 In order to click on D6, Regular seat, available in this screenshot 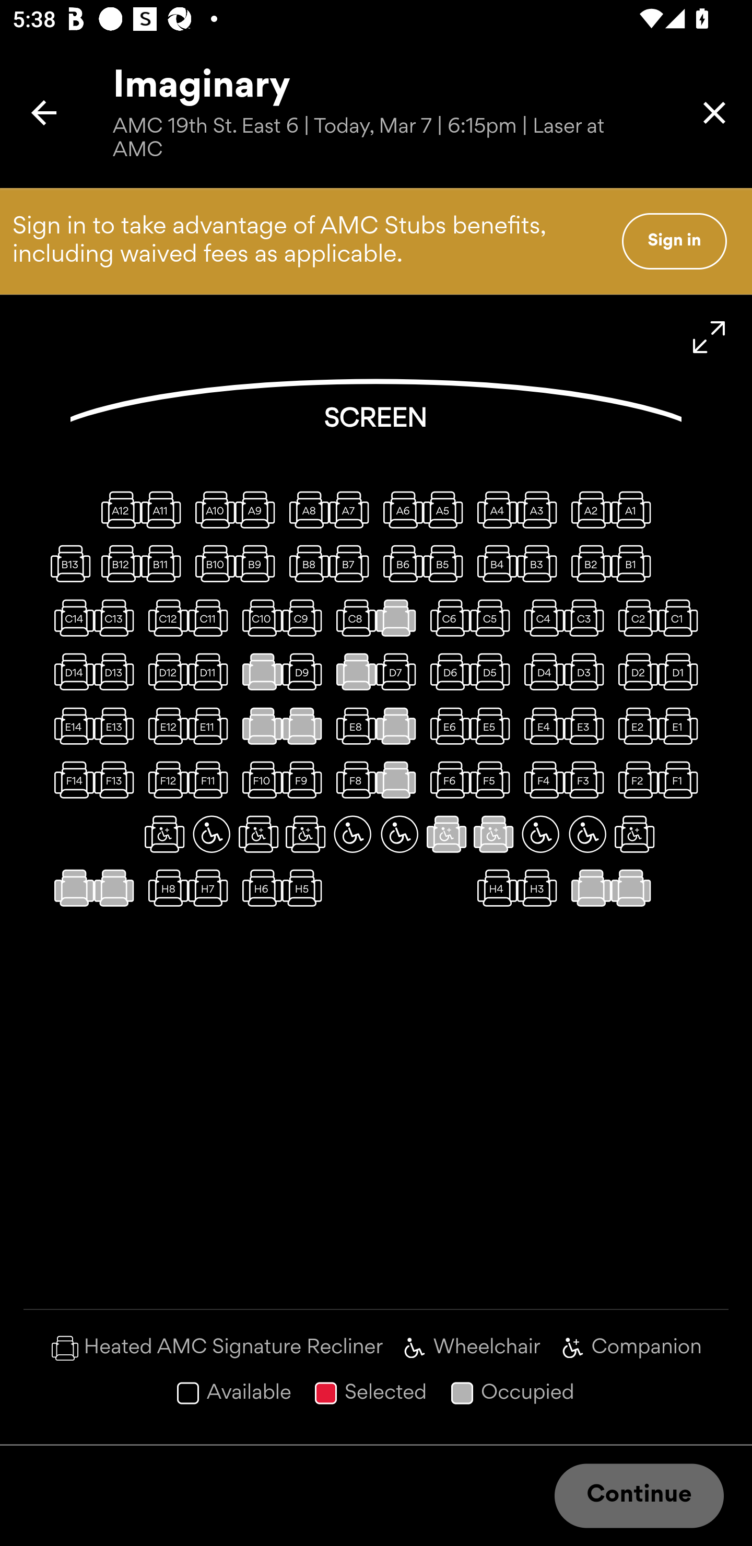, I will do `click(446, 672)`.